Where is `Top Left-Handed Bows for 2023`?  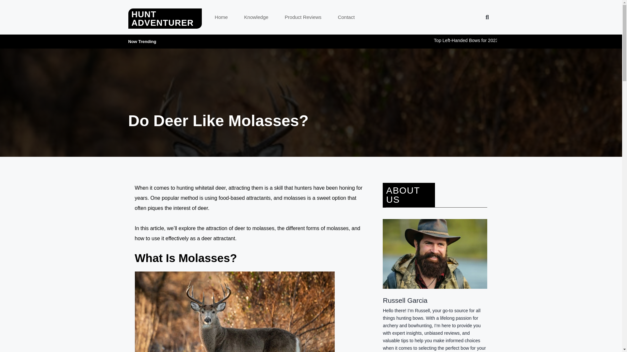
Top Left-Handed Bows for 2023 is located at coordinates (519, 40).